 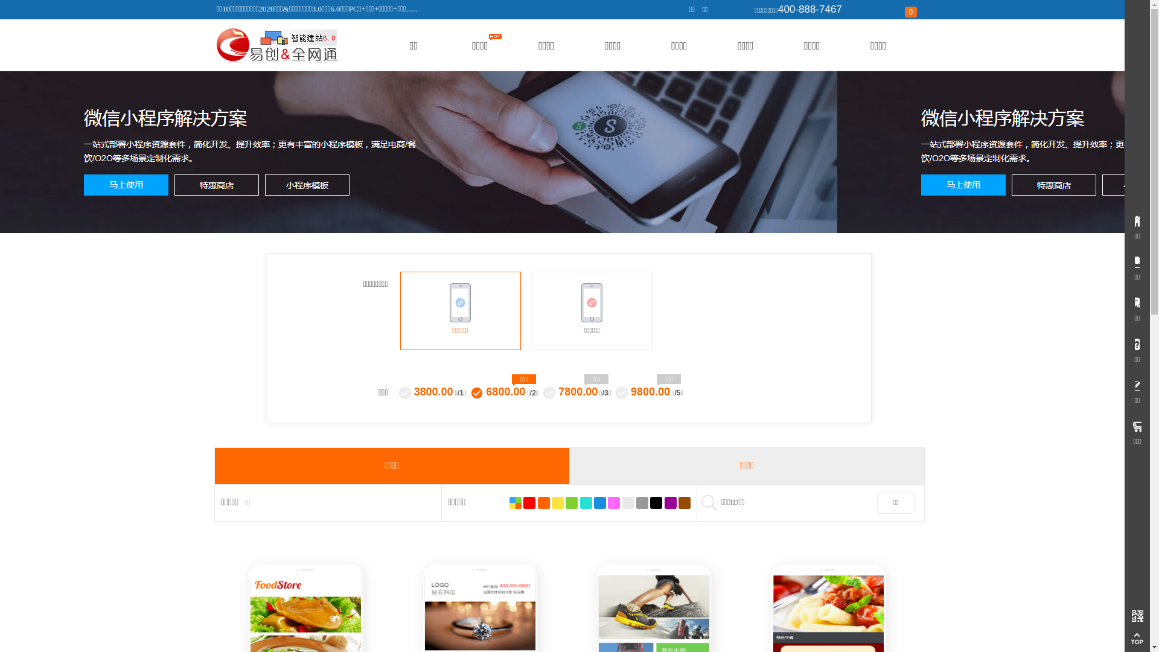 I want to click on 0, so click(x=907, y=12).